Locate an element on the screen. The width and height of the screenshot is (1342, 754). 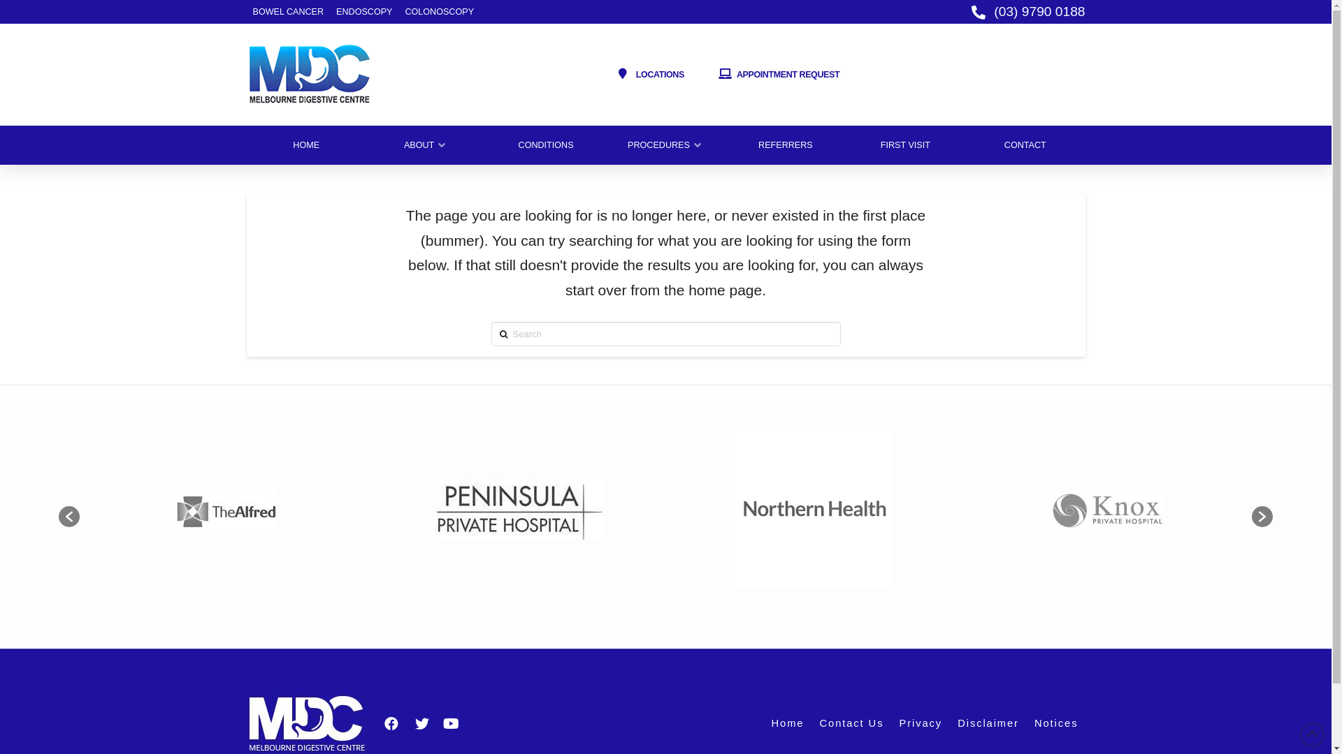
CONDITIONS is located at coordinates (545, 145).